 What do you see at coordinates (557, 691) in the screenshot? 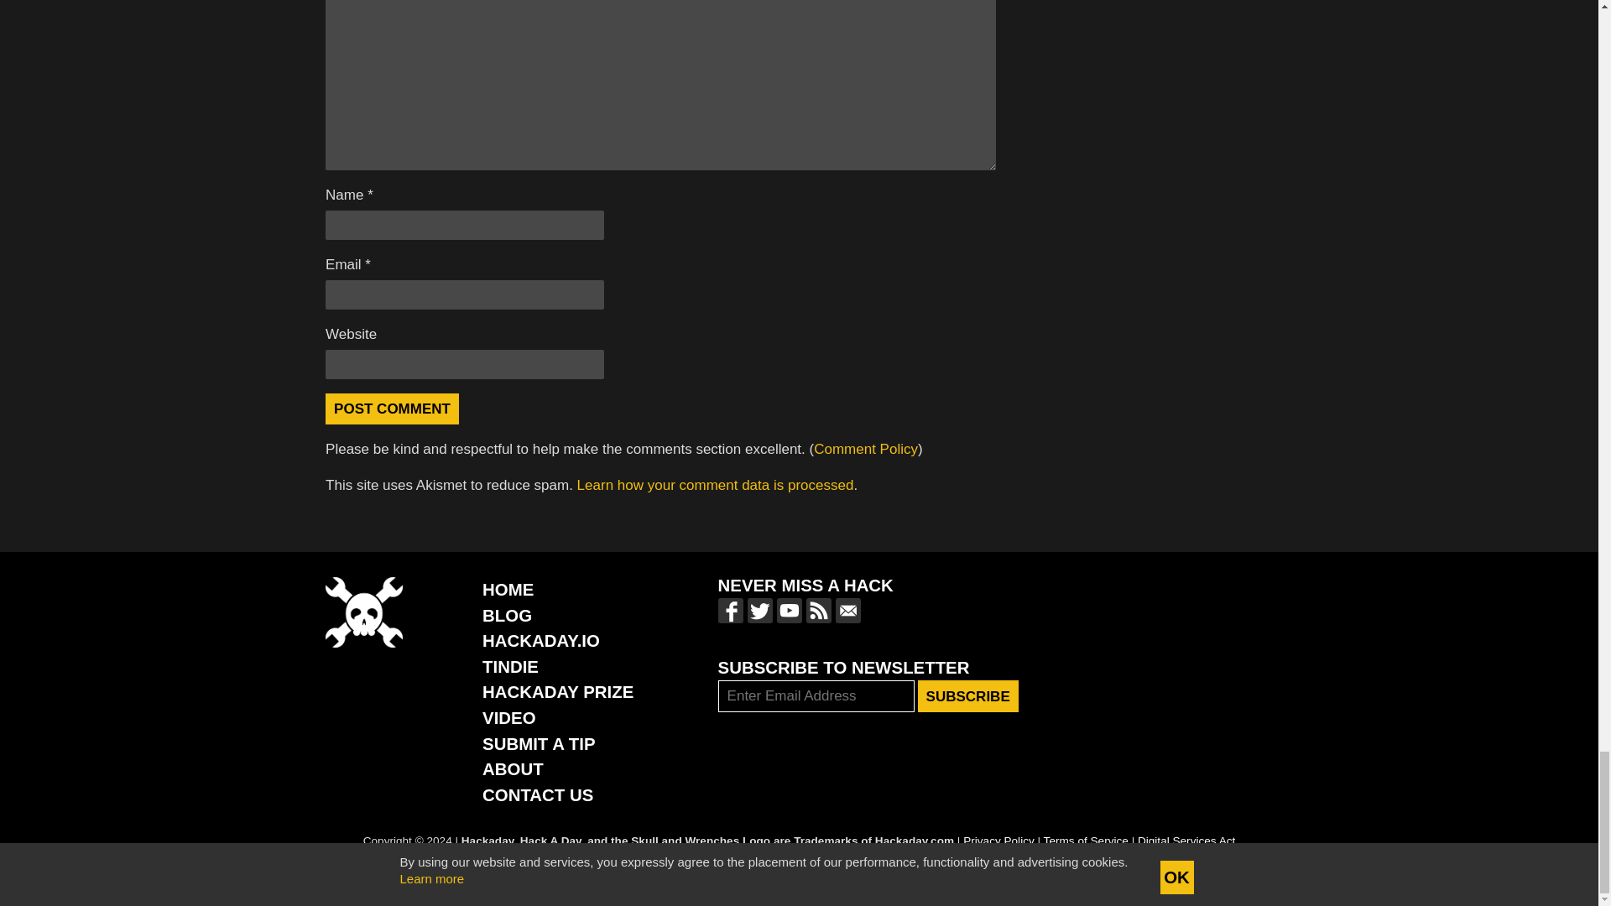
I see `Build Something that Matters` at bounding box center [557, 691].